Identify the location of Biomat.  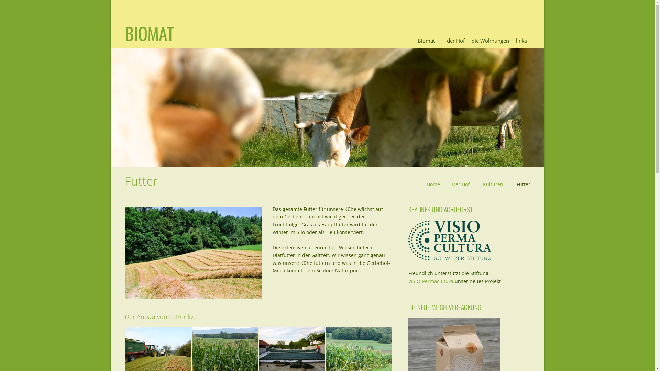
(428, 41).